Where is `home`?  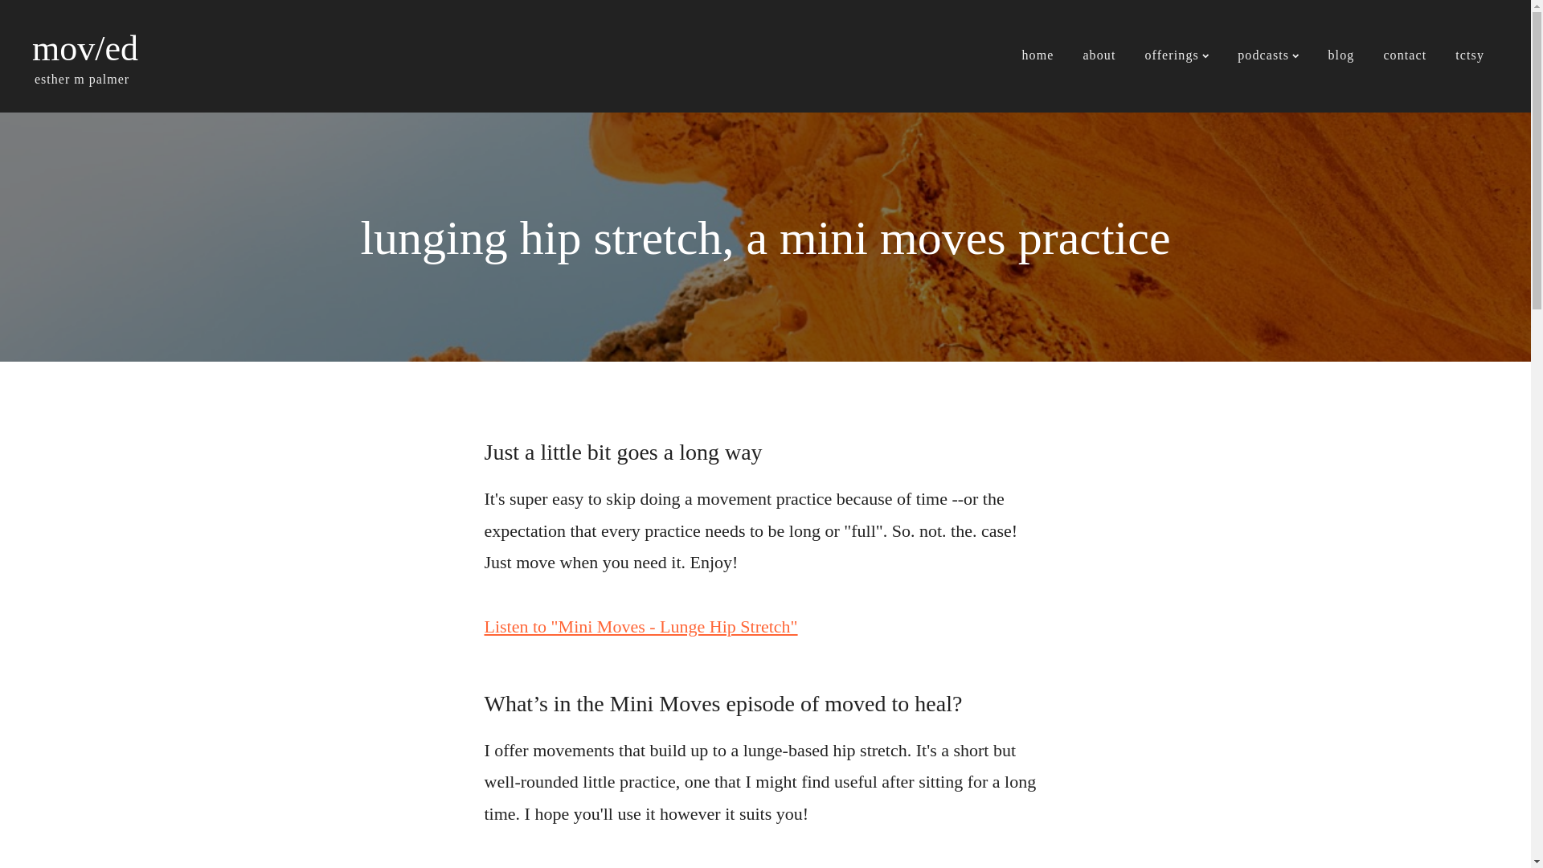 home is located at coordinates (1037, 56).